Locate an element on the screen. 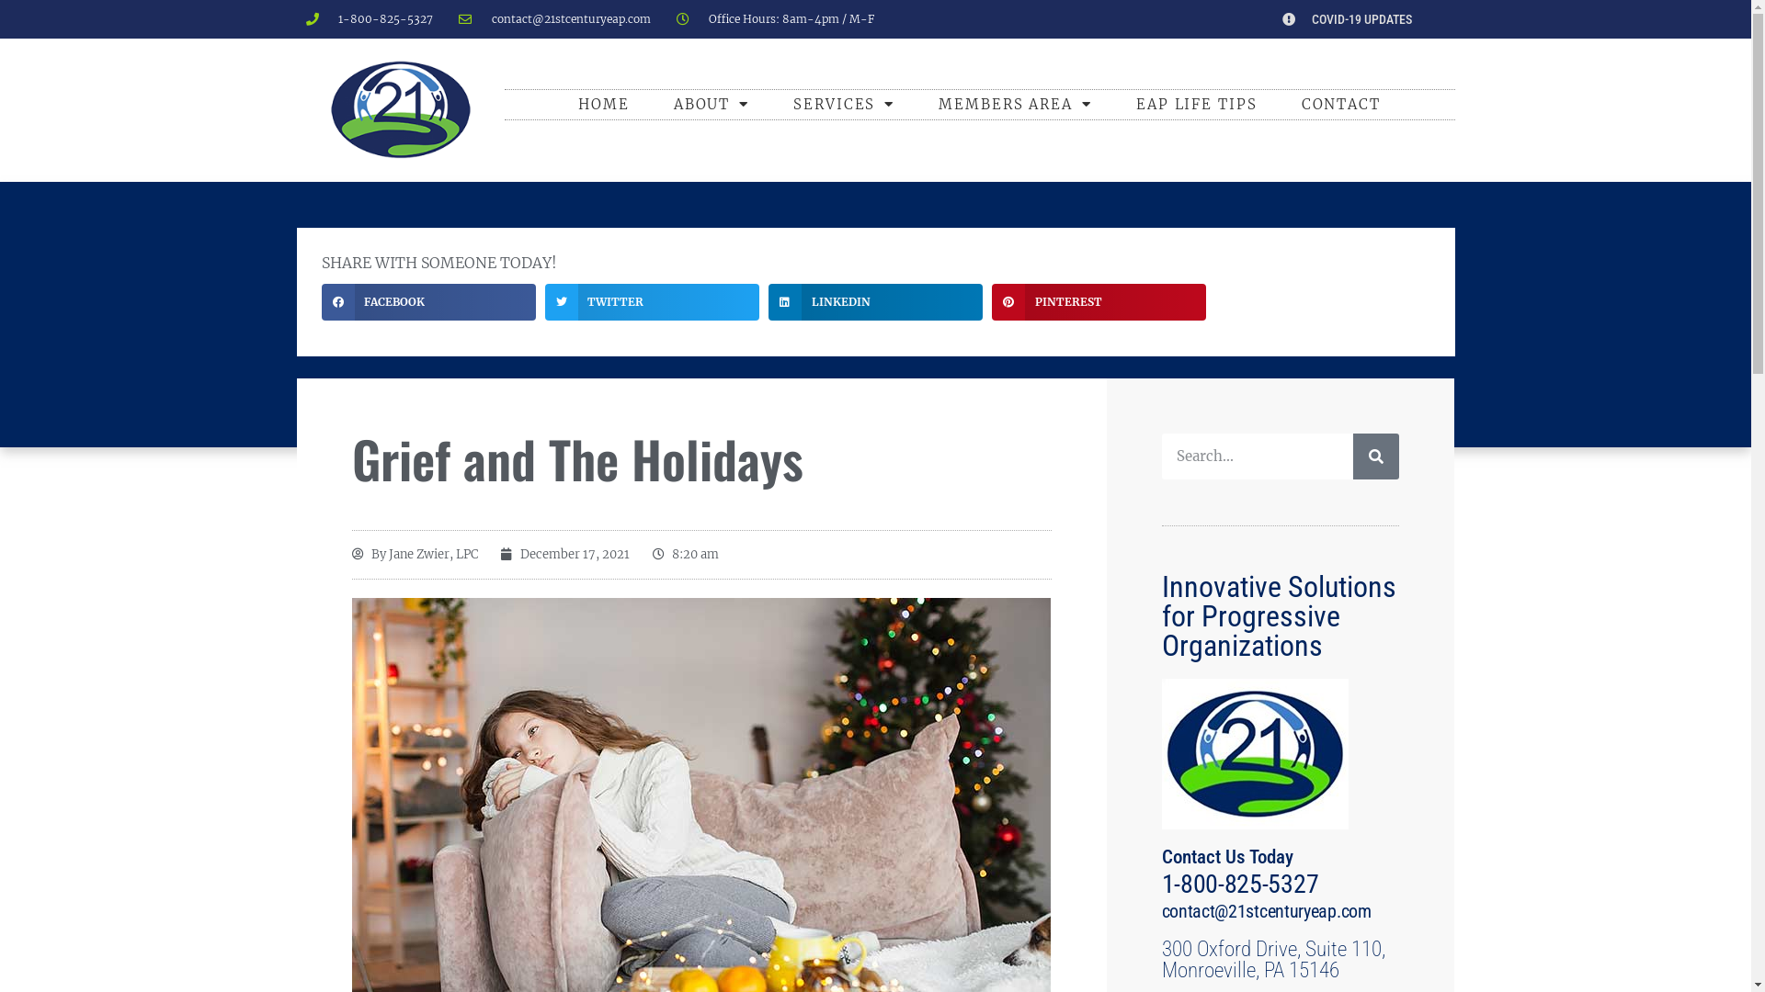 Image resolution: width=1765 pixels, height=992 pixels. EAP LIFE TIPS is located at coordinates (1197, 105).